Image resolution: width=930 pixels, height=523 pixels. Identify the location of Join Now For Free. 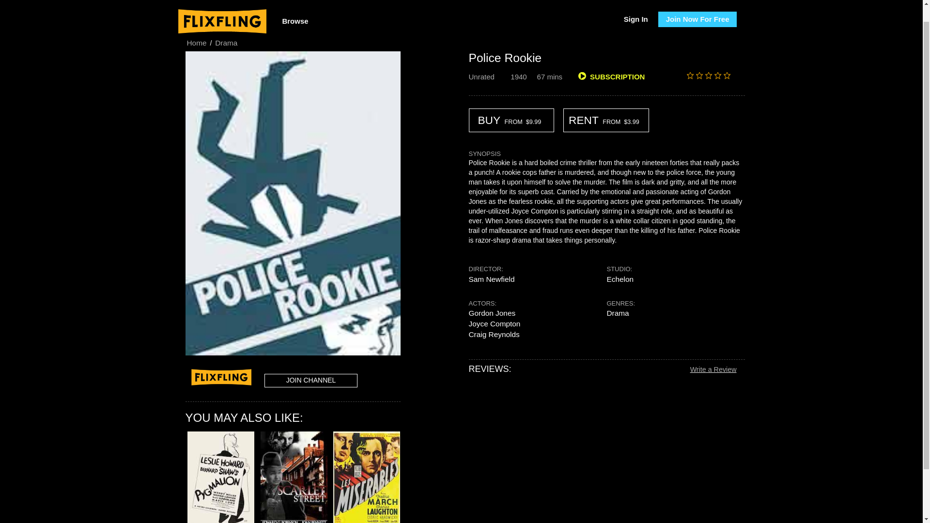
(697, 5).